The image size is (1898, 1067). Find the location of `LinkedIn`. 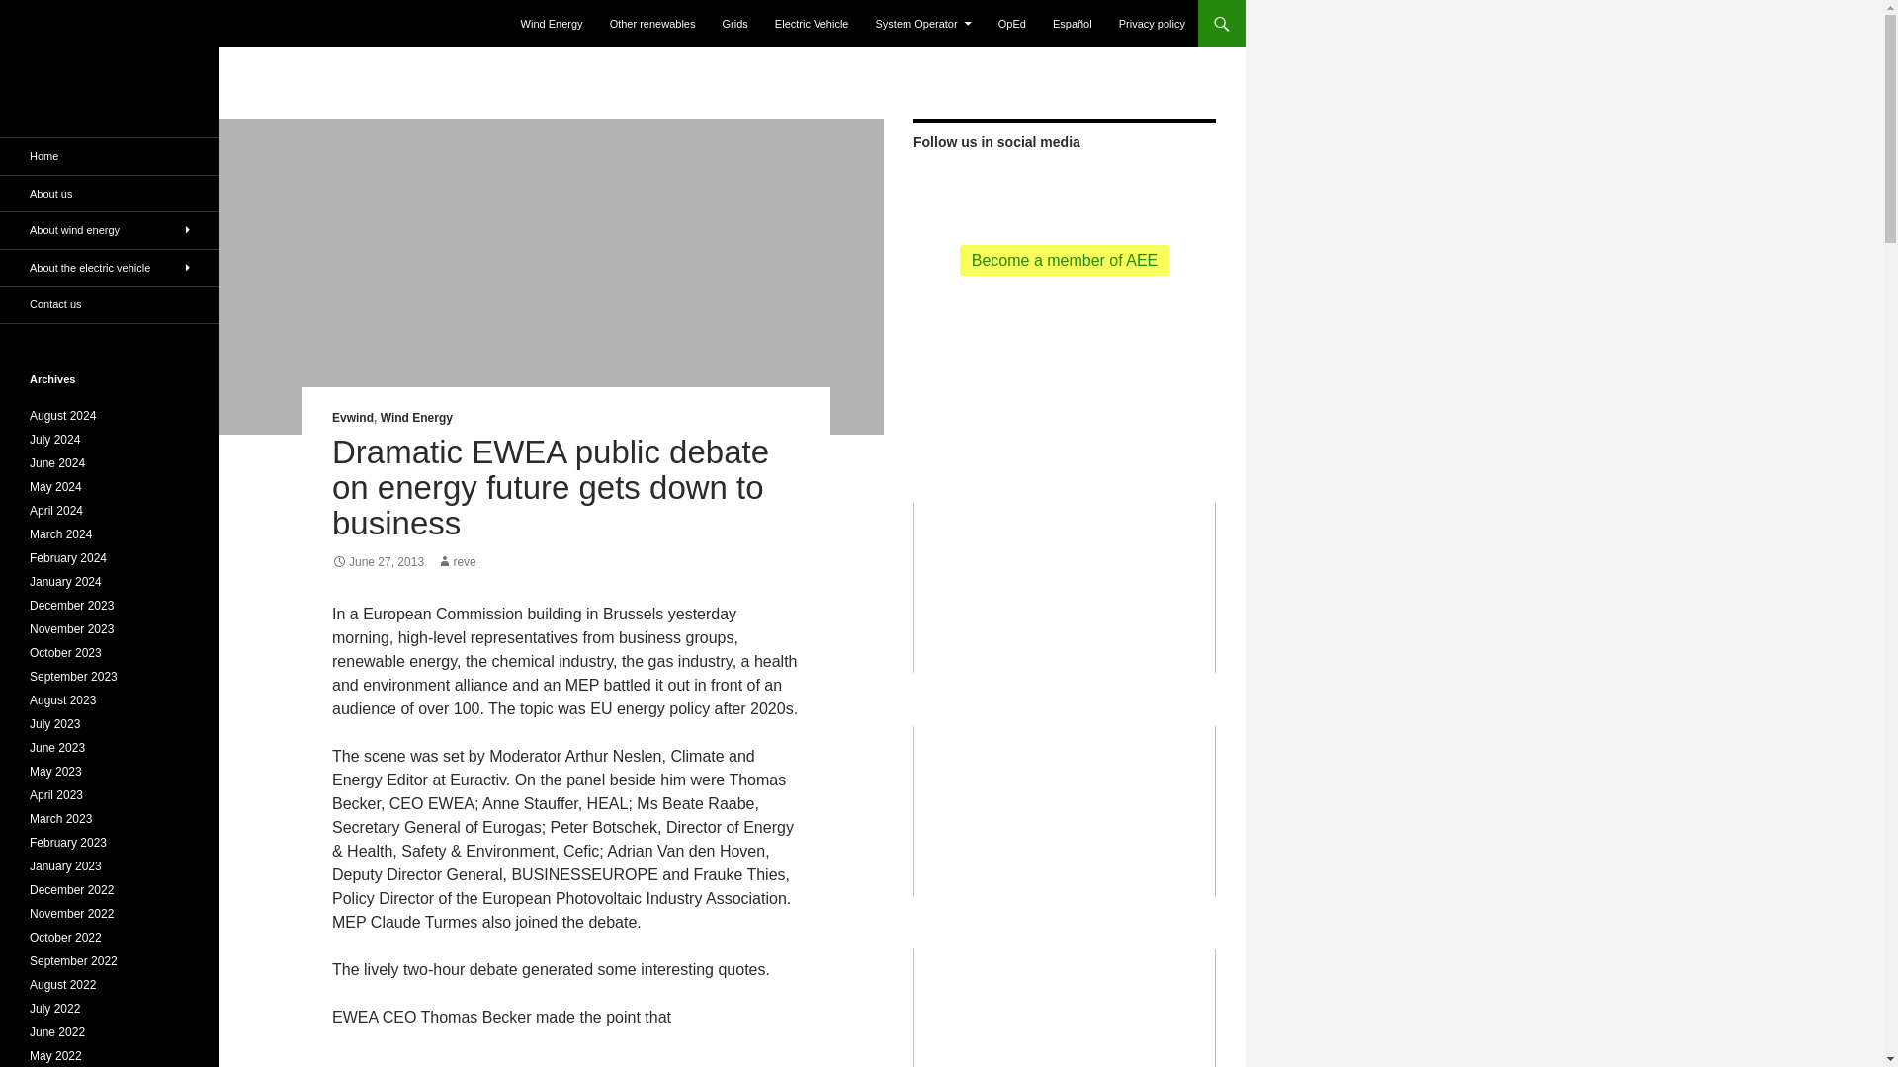

LinkedIn is located at coordinates (1128, 188).